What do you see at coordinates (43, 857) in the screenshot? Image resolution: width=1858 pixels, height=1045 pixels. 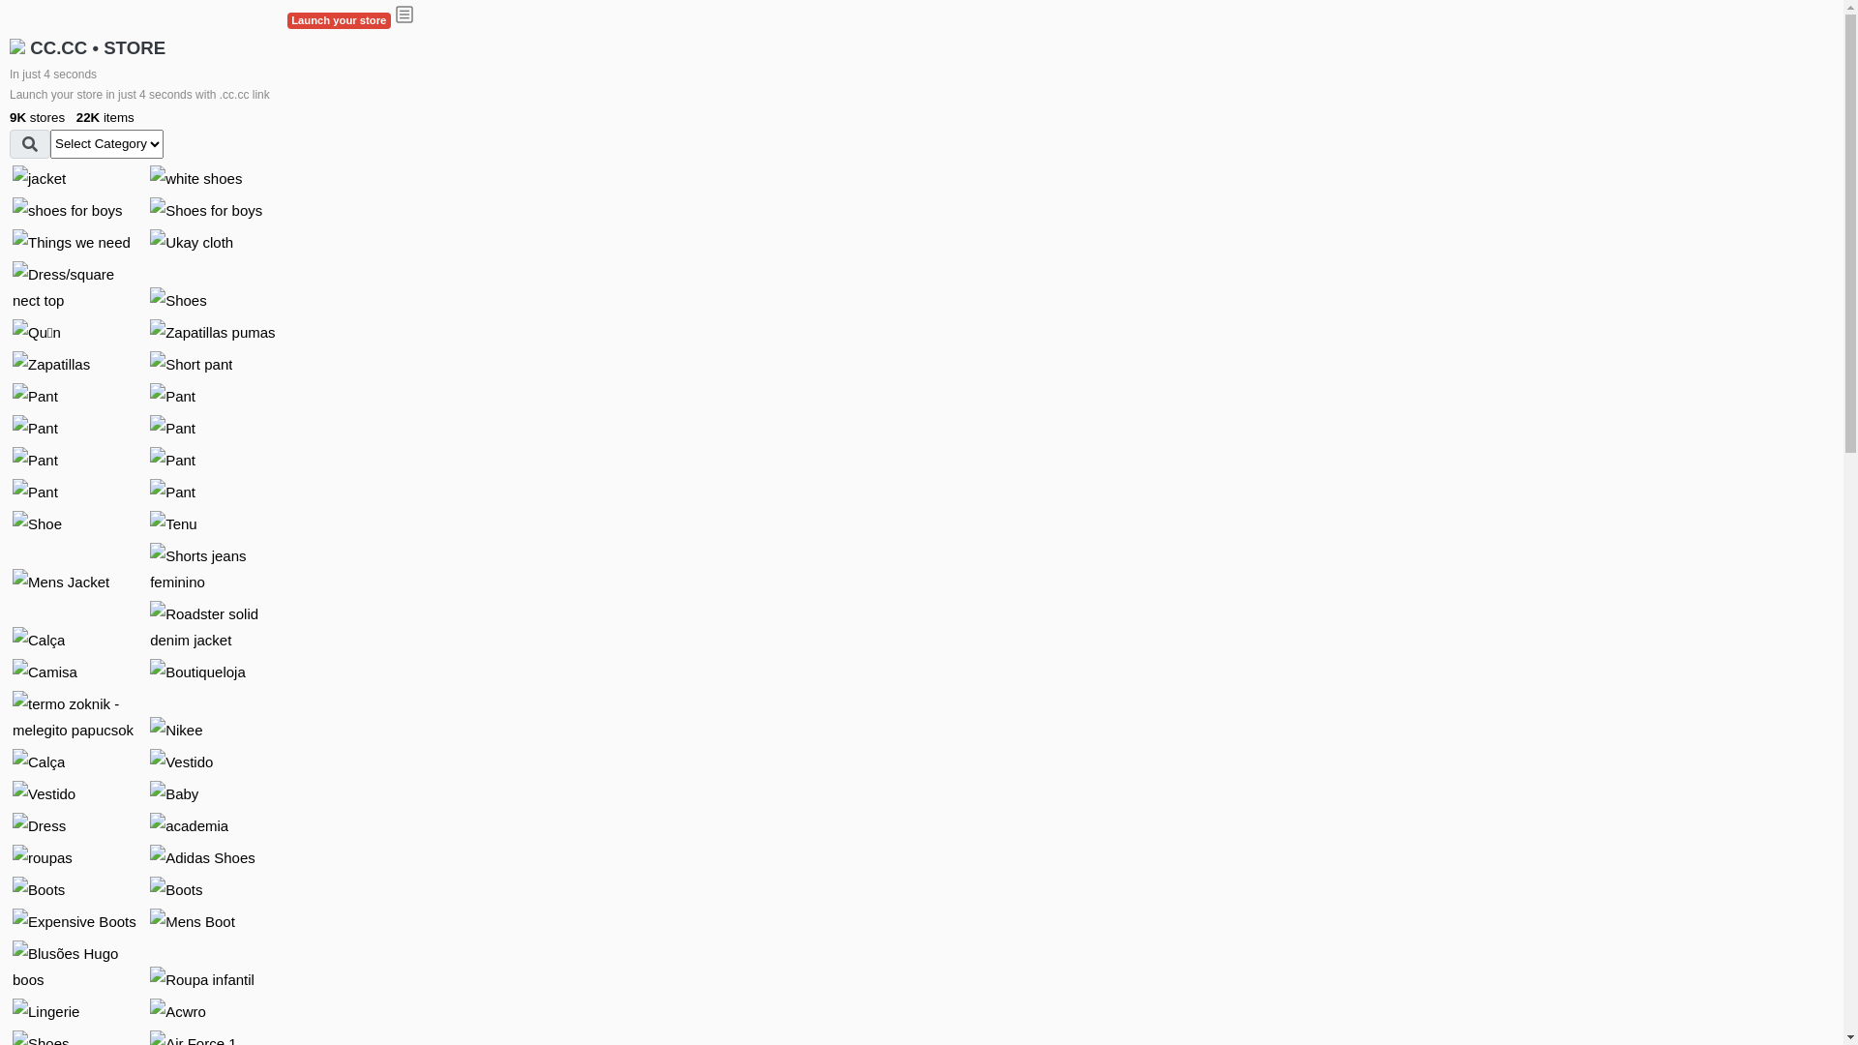 I see `roupas` at bounding box center [43, 857].